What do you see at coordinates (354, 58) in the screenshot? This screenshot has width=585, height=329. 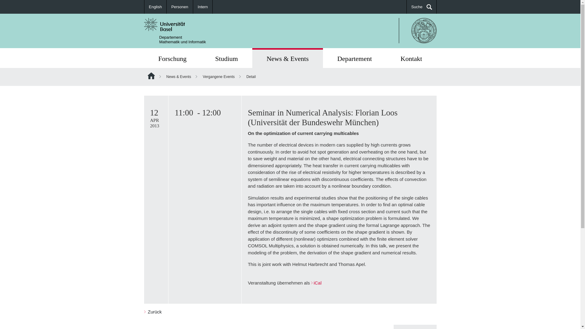 I see `Forschung` at bounding box center [354, 58].